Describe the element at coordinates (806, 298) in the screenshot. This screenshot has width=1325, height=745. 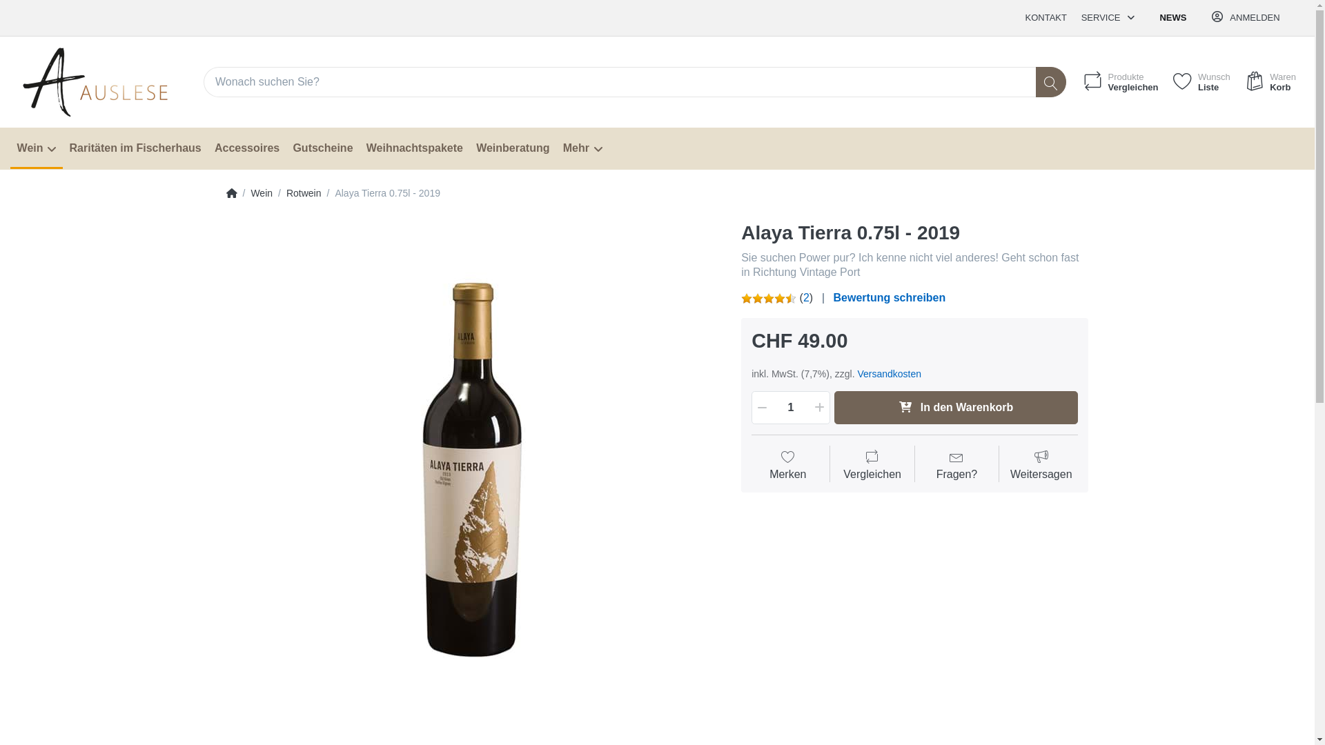
I see `2` at that location.